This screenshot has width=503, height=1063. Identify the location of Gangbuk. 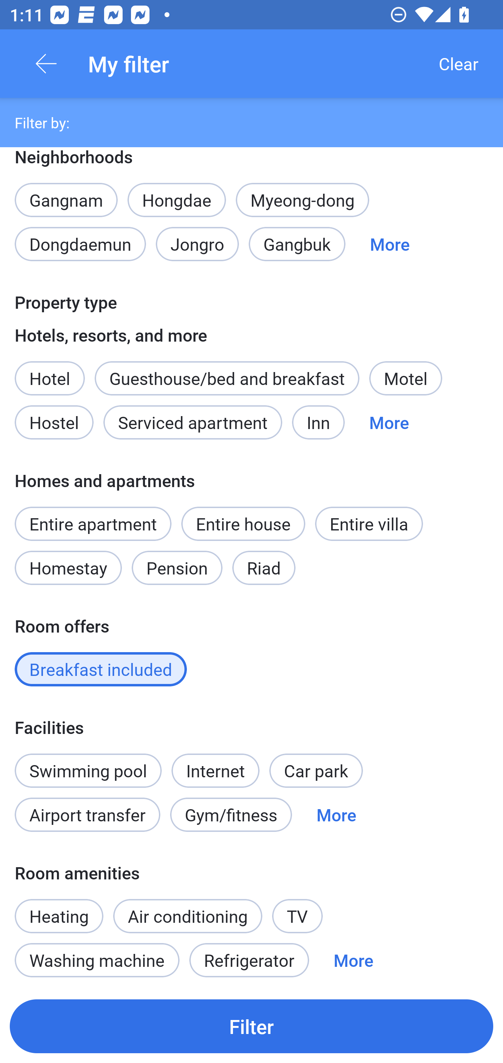
(297, 244).